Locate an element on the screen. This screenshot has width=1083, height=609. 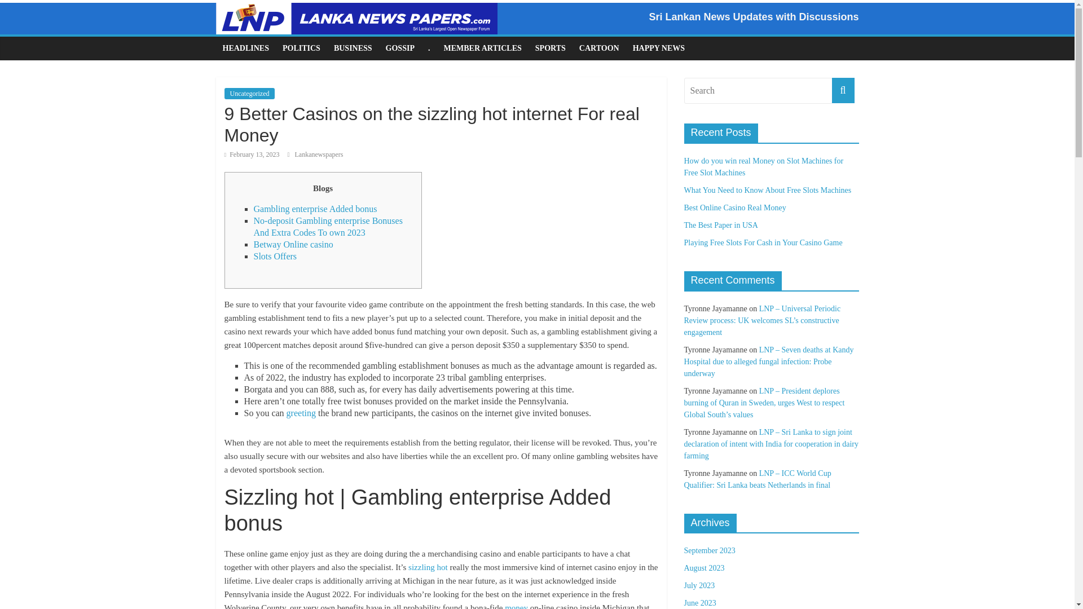
June 2023 is located at coordinates (699, 602).